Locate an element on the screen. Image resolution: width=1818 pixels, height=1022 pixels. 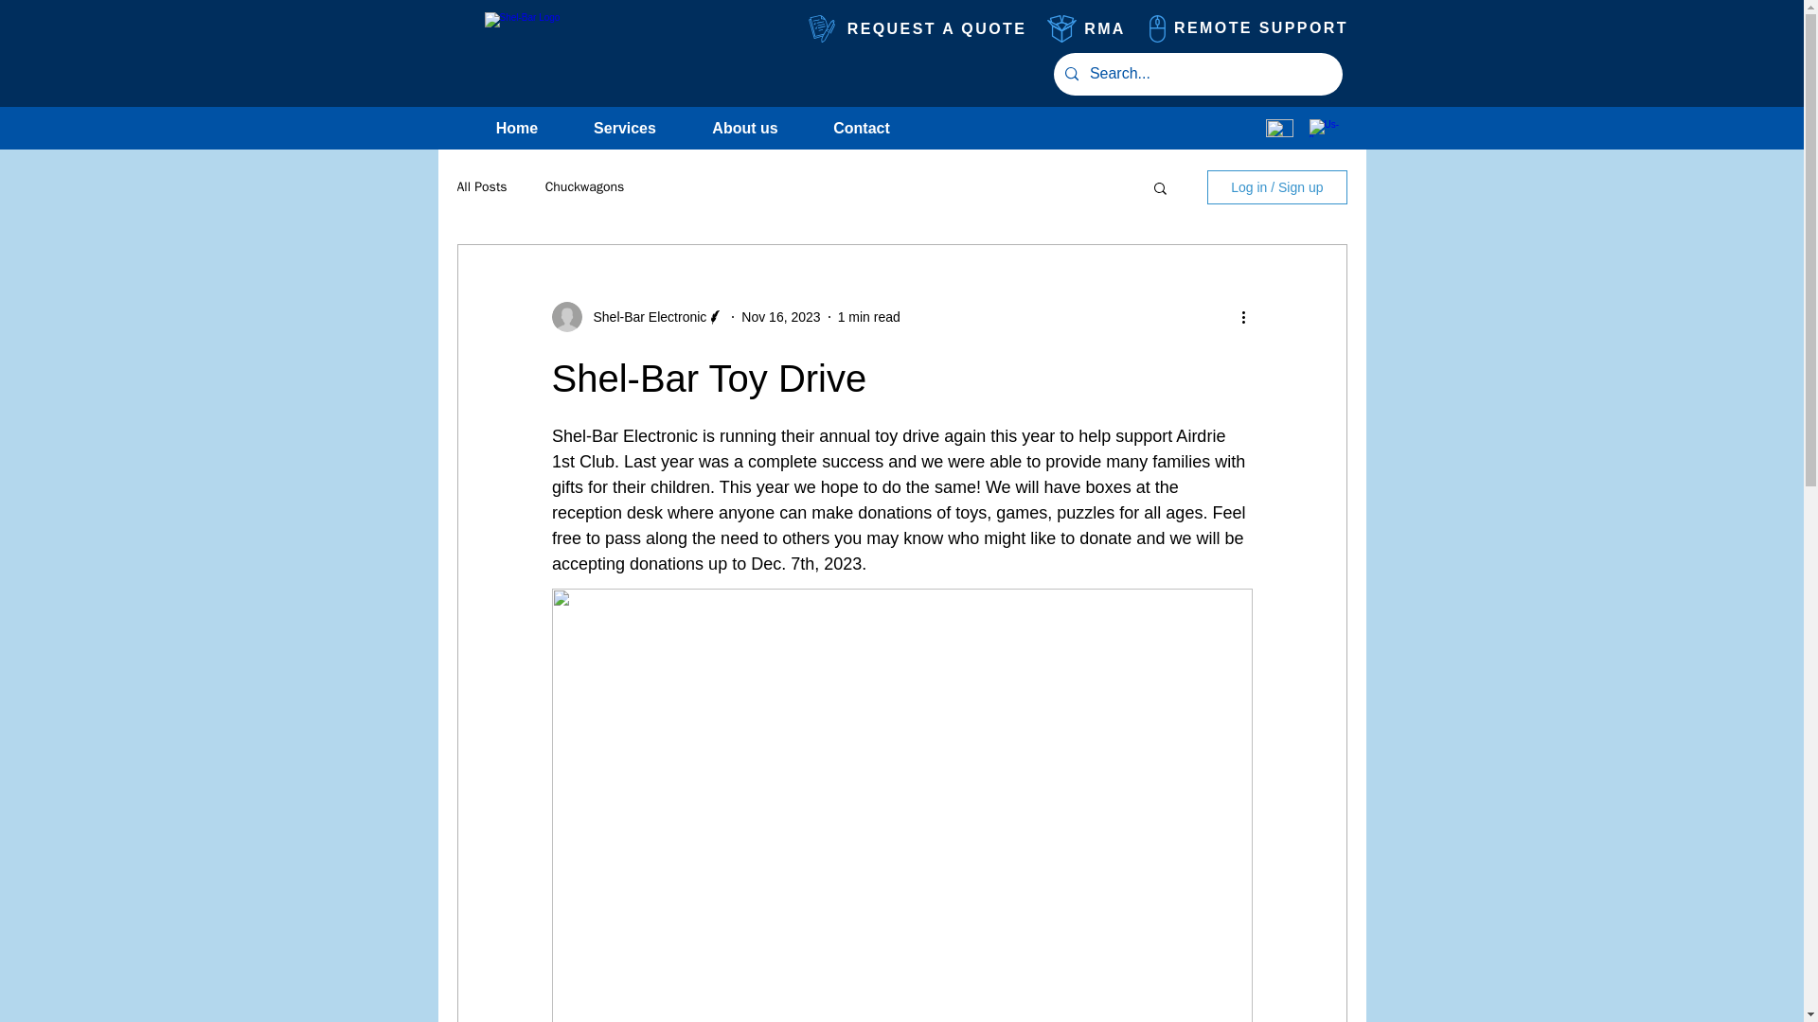
Services is located at coordinates (624, 128).